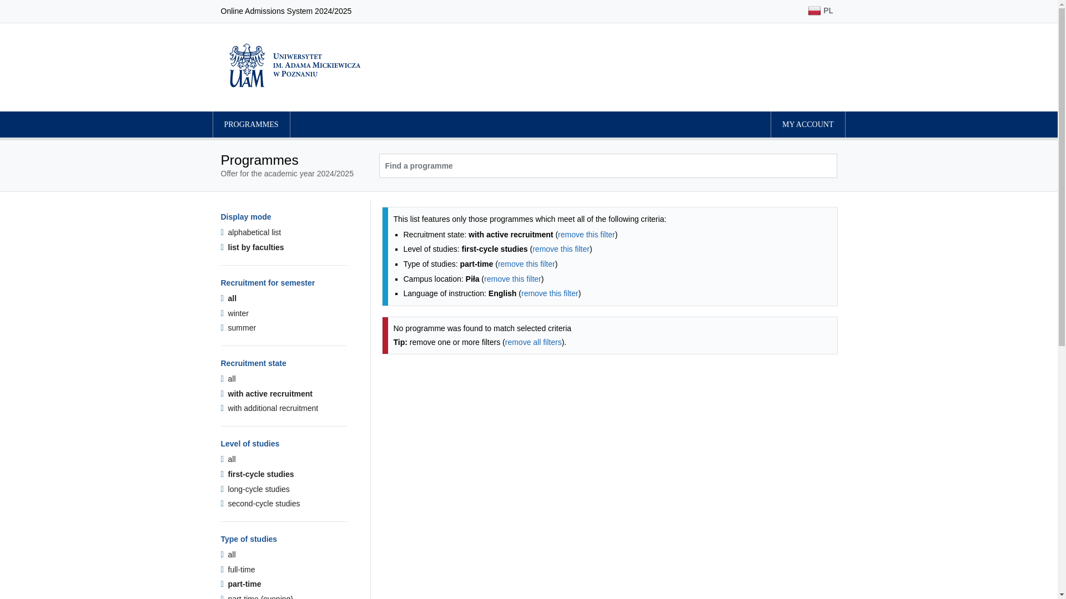 Image resolution: width=1066 pixels, height=599 pixels. What do you see at coordinates (251, 232) in the screenshot?
I see `alphabetical list` at bounding box center [251, 232].